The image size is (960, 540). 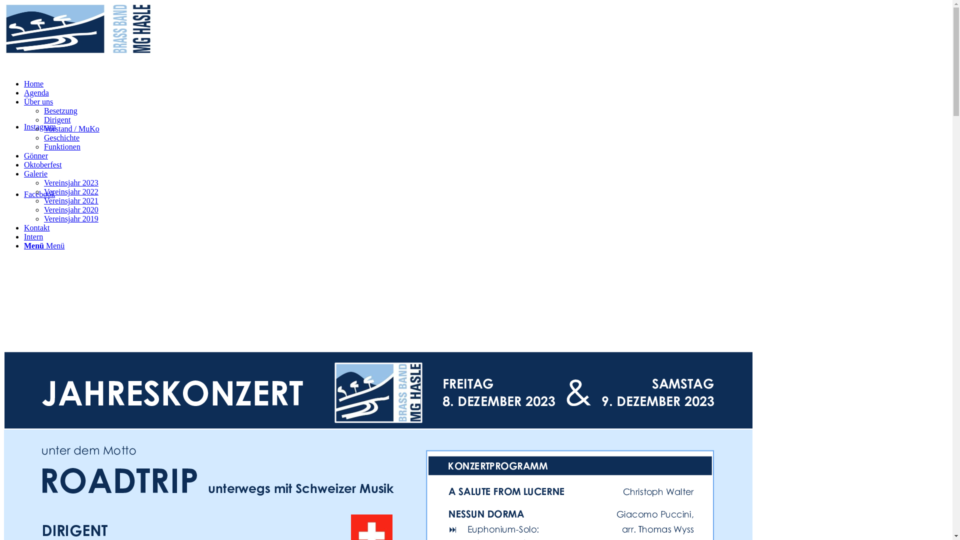 What do you see at coordinates (71, 219) in the screenshot?
I see `Vereinsjahr 2019` at bounding box center [71, 219].